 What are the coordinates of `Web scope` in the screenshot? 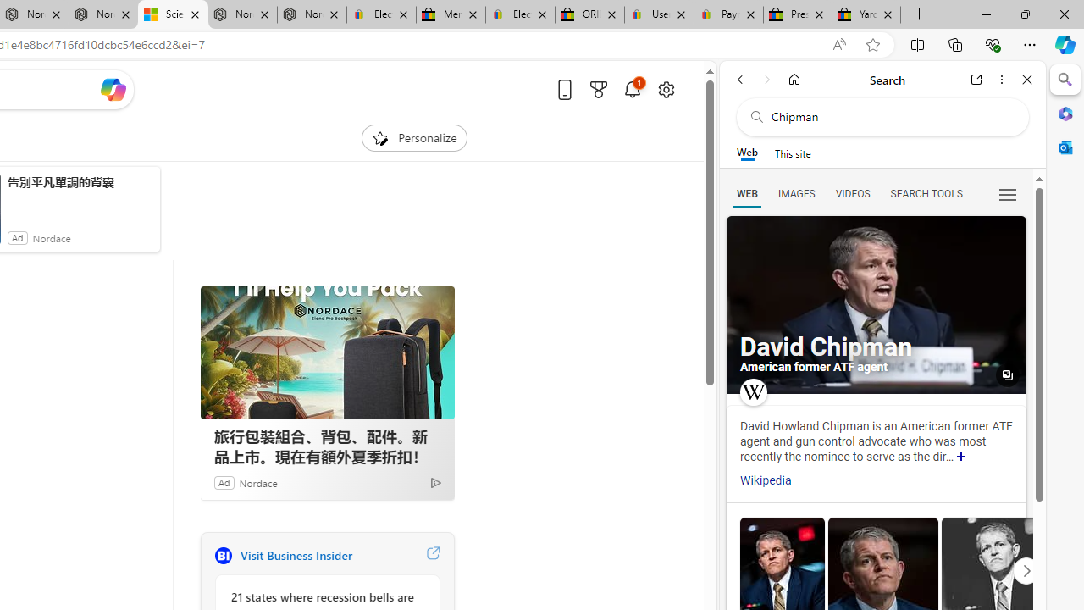 It's located at (747, 152).